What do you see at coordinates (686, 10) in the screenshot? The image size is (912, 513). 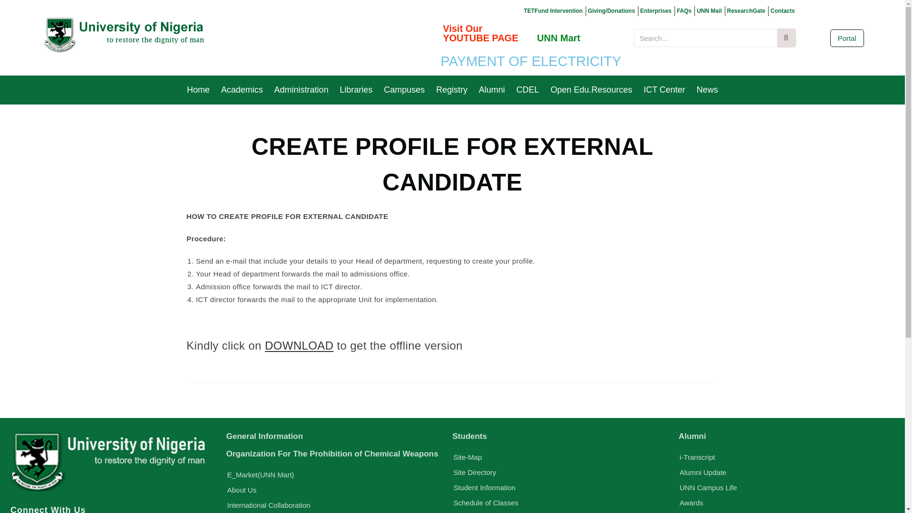 I see `FAQs` at bounding box center [686, 10].